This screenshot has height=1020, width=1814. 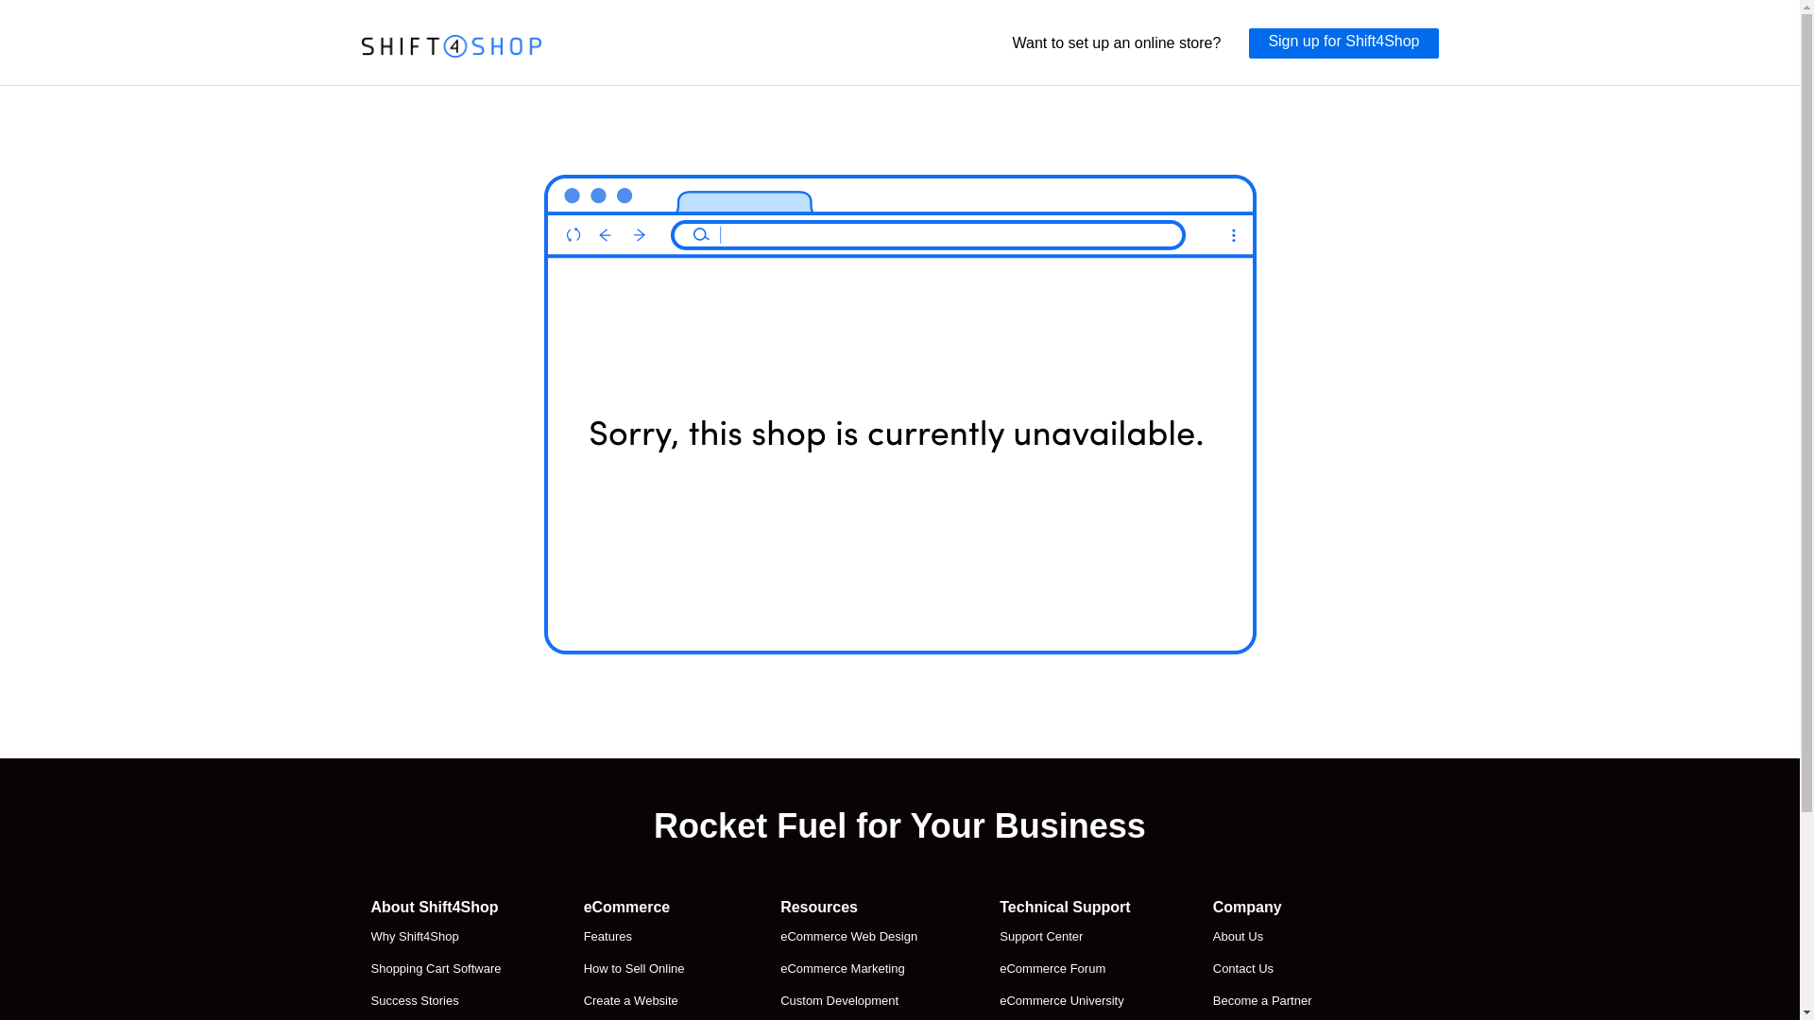 I want to click on About Us, so click(x=1280, y=937).